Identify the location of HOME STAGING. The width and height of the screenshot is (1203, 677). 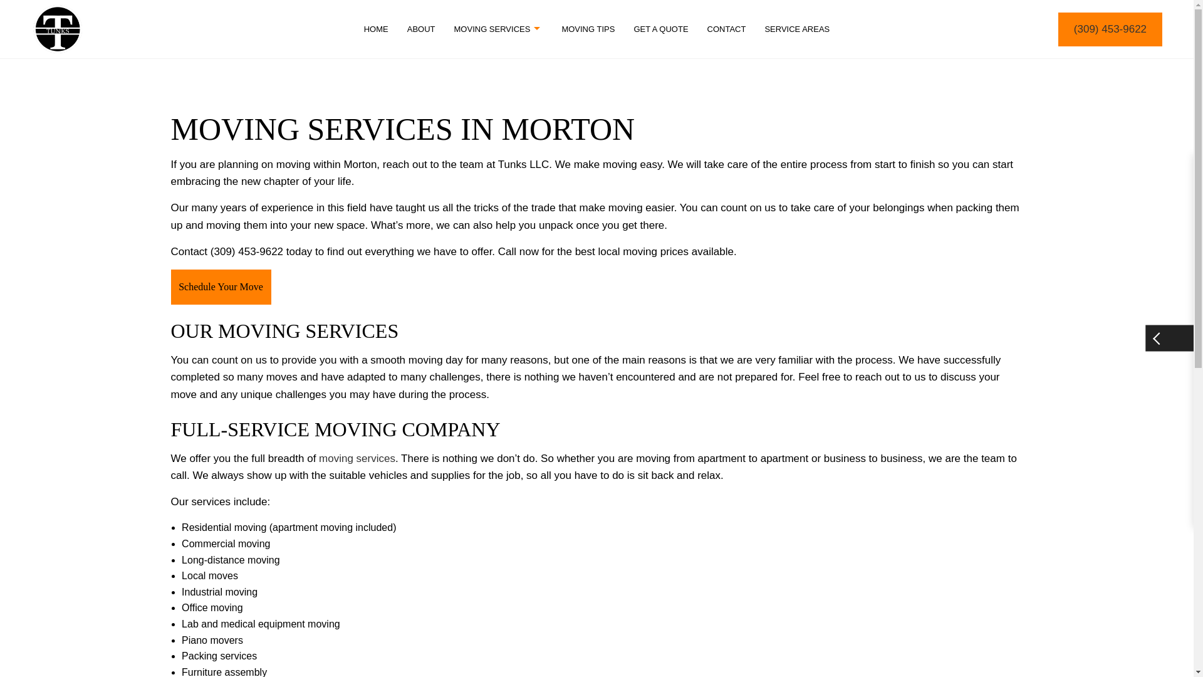
(399, 133).